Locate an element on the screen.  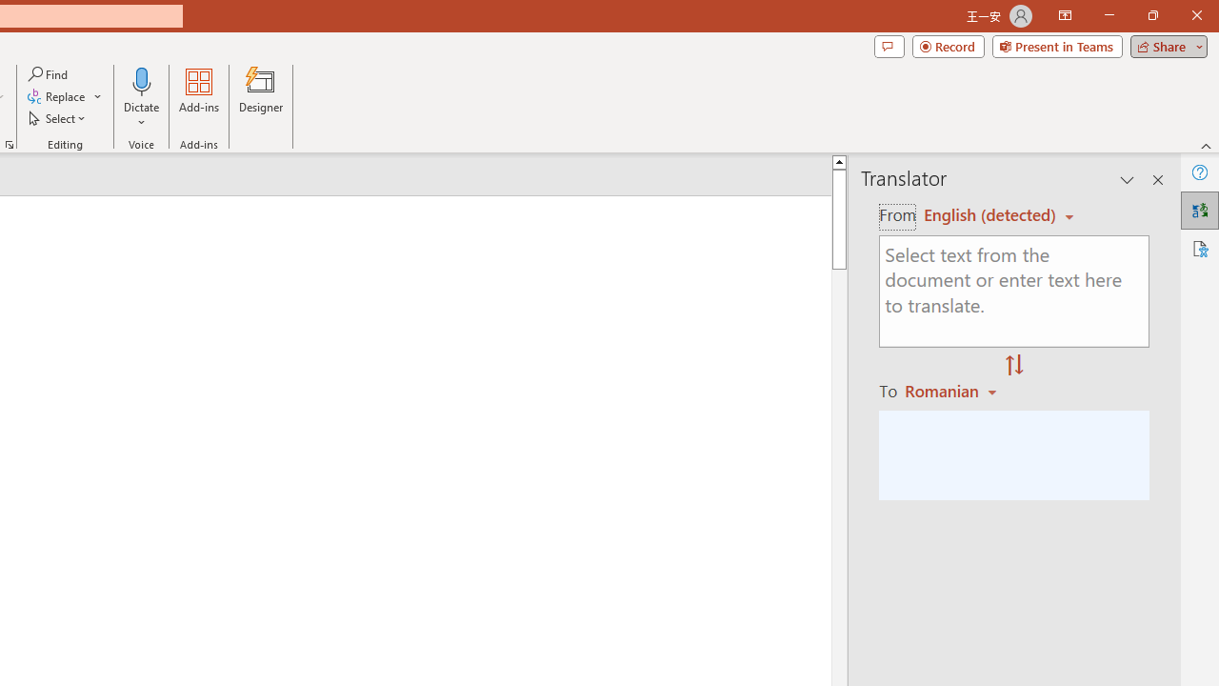
Romanian is located at coordinates (953, 391).